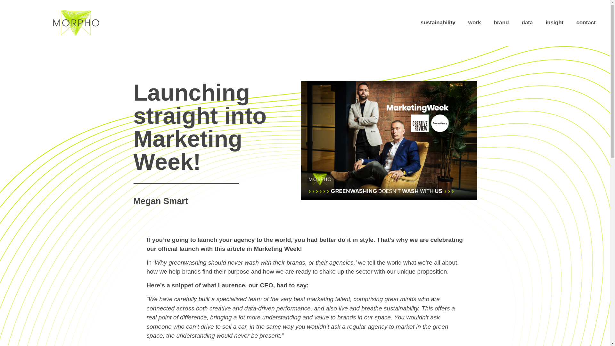 The width and height of the screenshot is (615, 346). Describe the element at coordinates (527, 22) in the screenshot. I see `data` at that location.